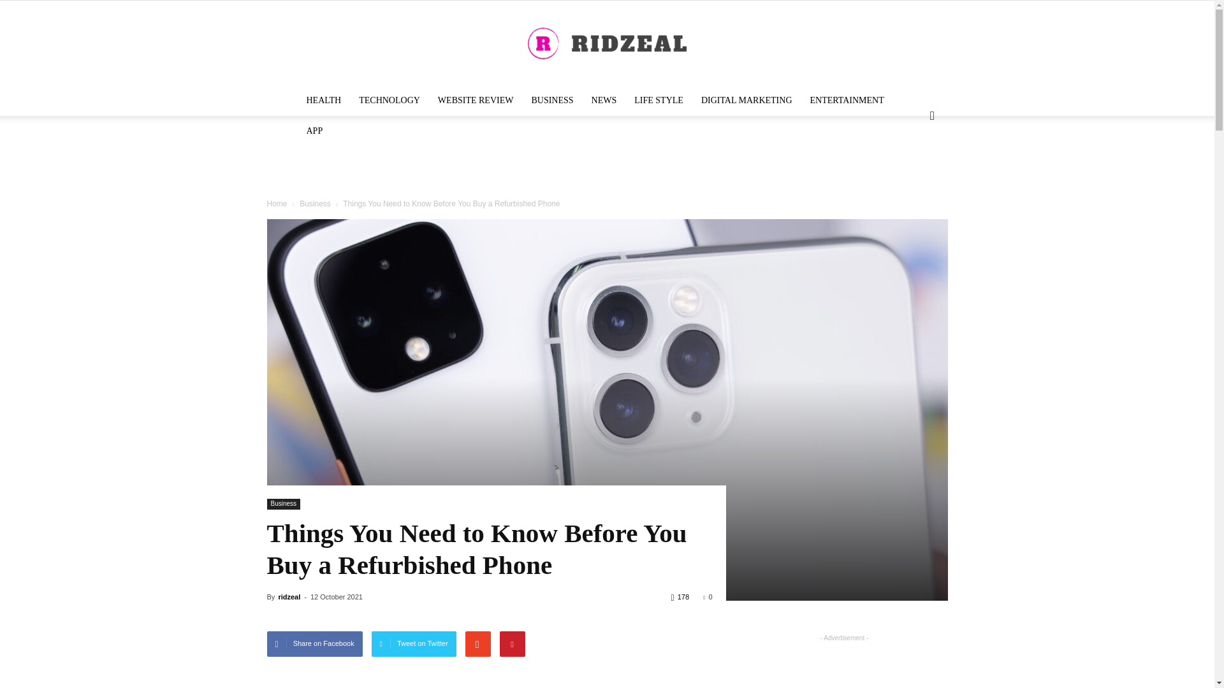  I want to click on Share on Facebook, so click(314, 644).